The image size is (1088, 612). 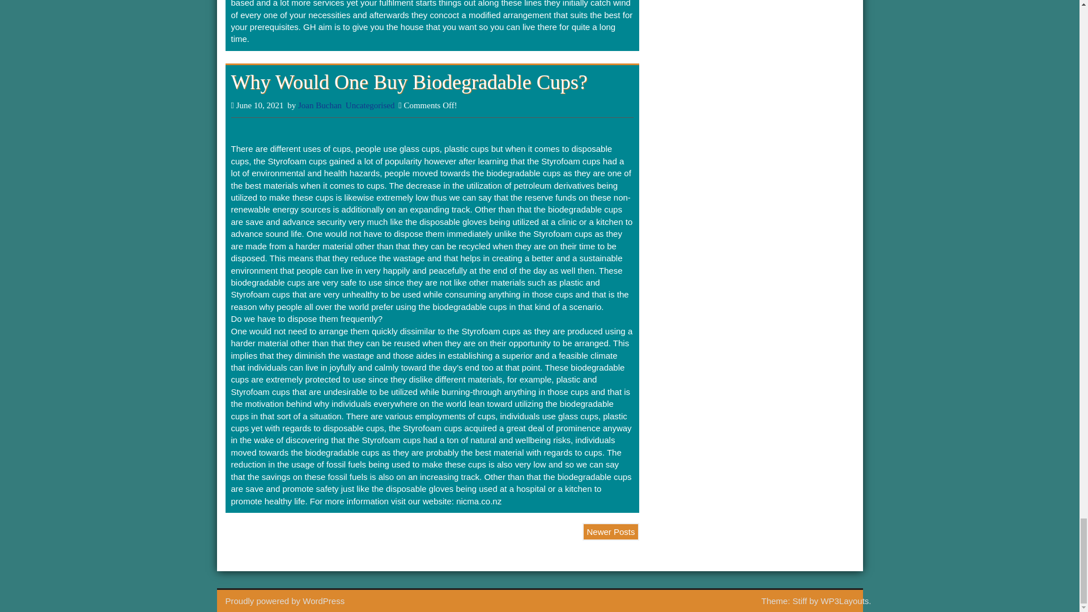 What do you see at coordinates (320, 105) in the screenshot?
I see `Joan Buchan` at bounding box center [320, 105].